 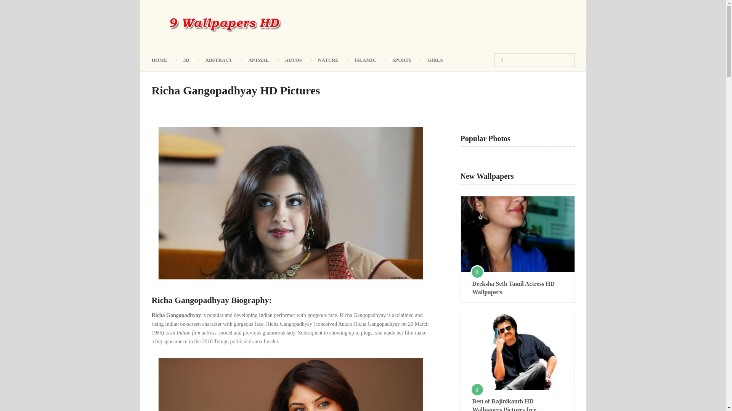 What do you see at coordinates (186, 59) in the screenshot?
I see `3D` at bounding box center [186, 59].